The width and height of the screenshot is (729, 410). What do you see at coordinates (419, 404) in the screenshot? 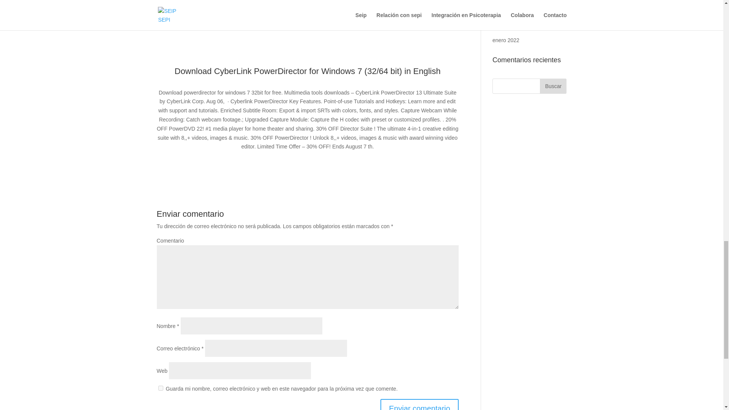
I see `Enviar comentario` at bounding box center [419, 404].